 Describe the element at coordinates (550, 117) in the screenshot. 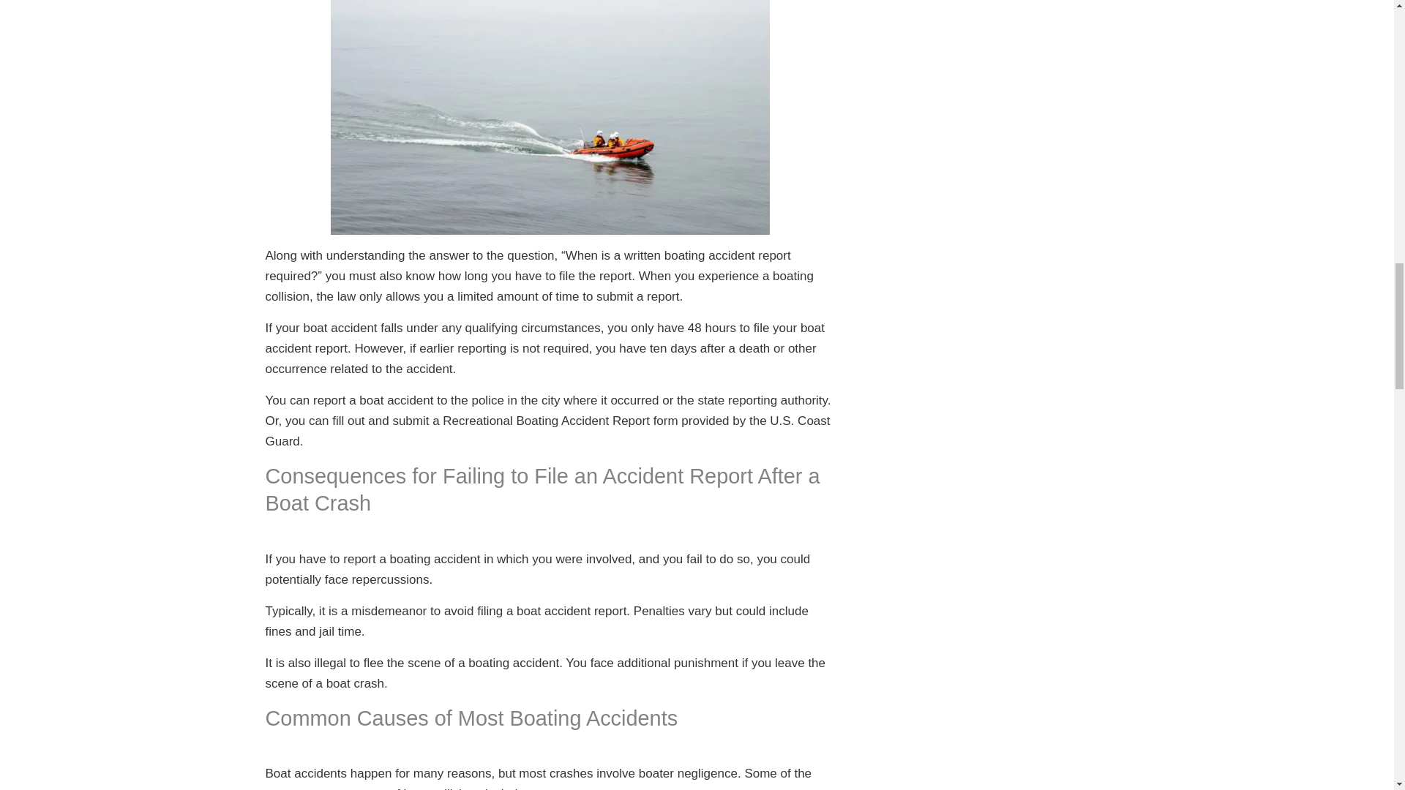

I see `when is a written boating accident report required` at that location.